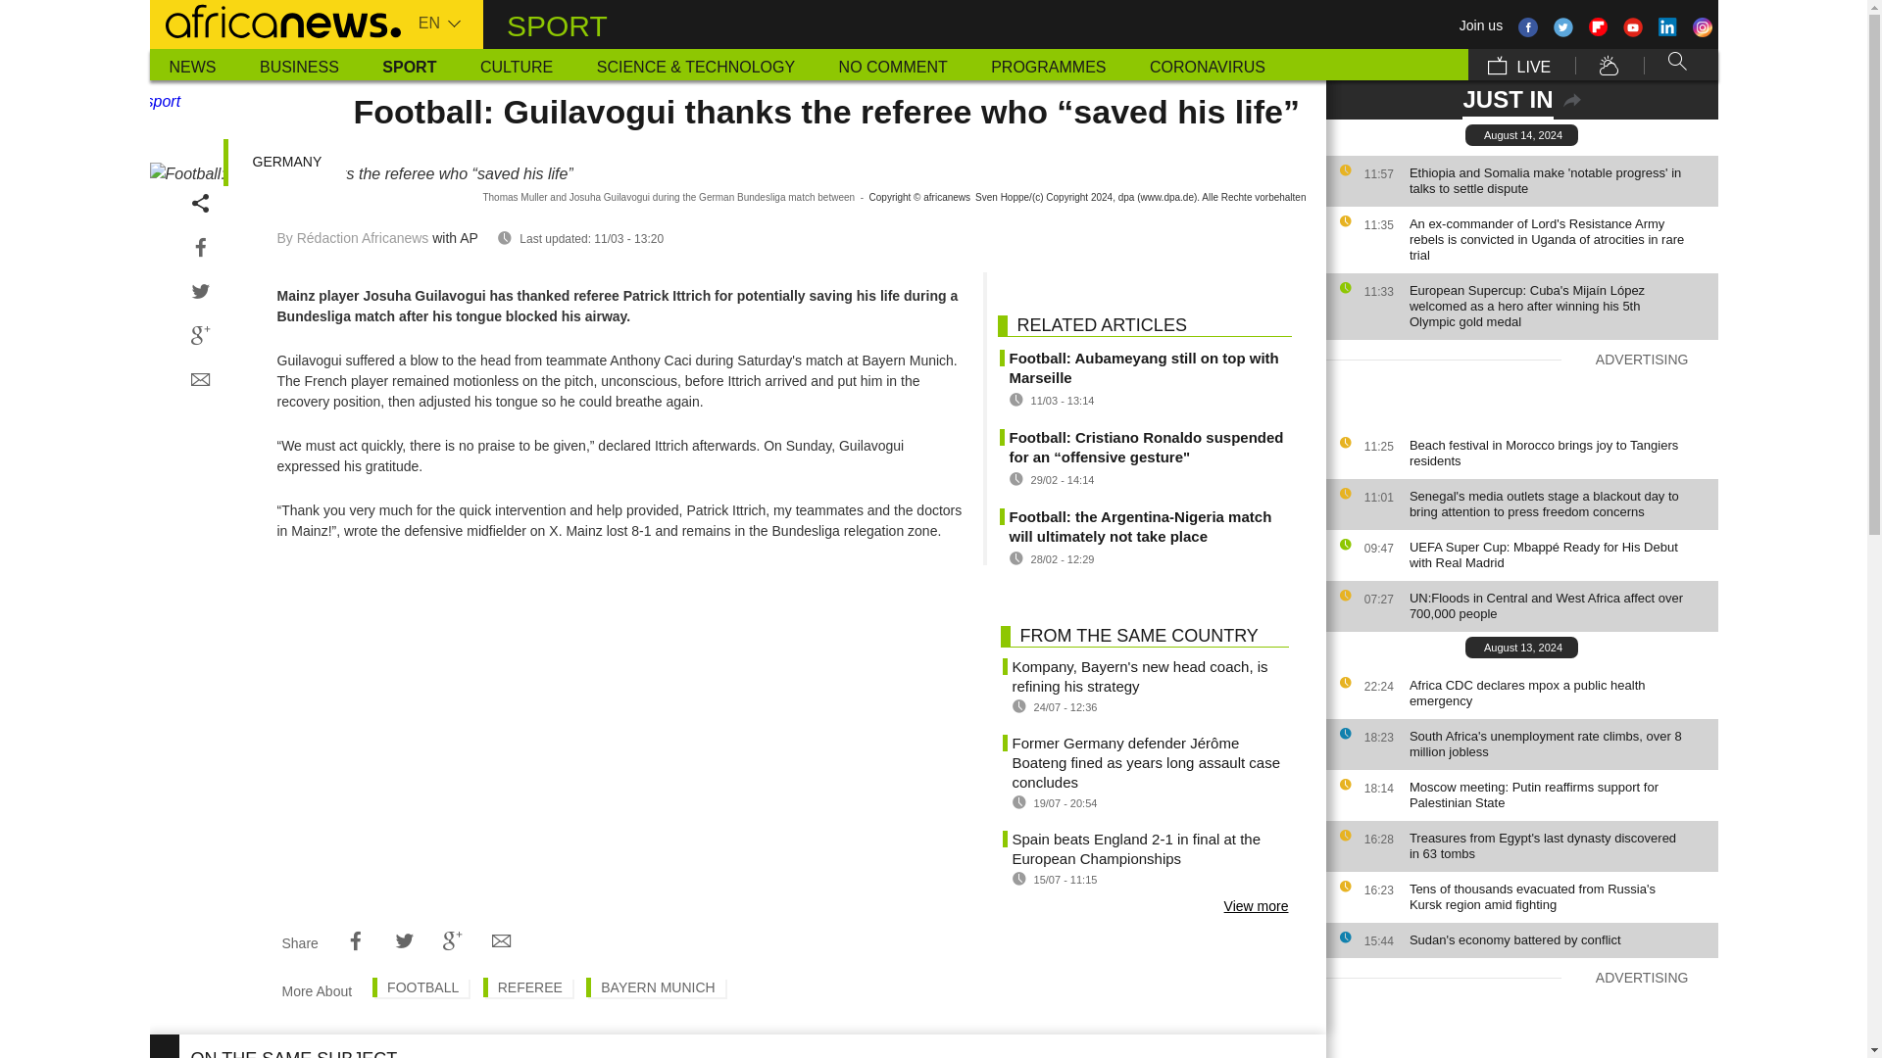 The width and height of the screenshot is (1882, 1058). What do you see at coordinates (1518, 65) in the screenshot?
I see `LIVE` at bounding box center [1518, 65].